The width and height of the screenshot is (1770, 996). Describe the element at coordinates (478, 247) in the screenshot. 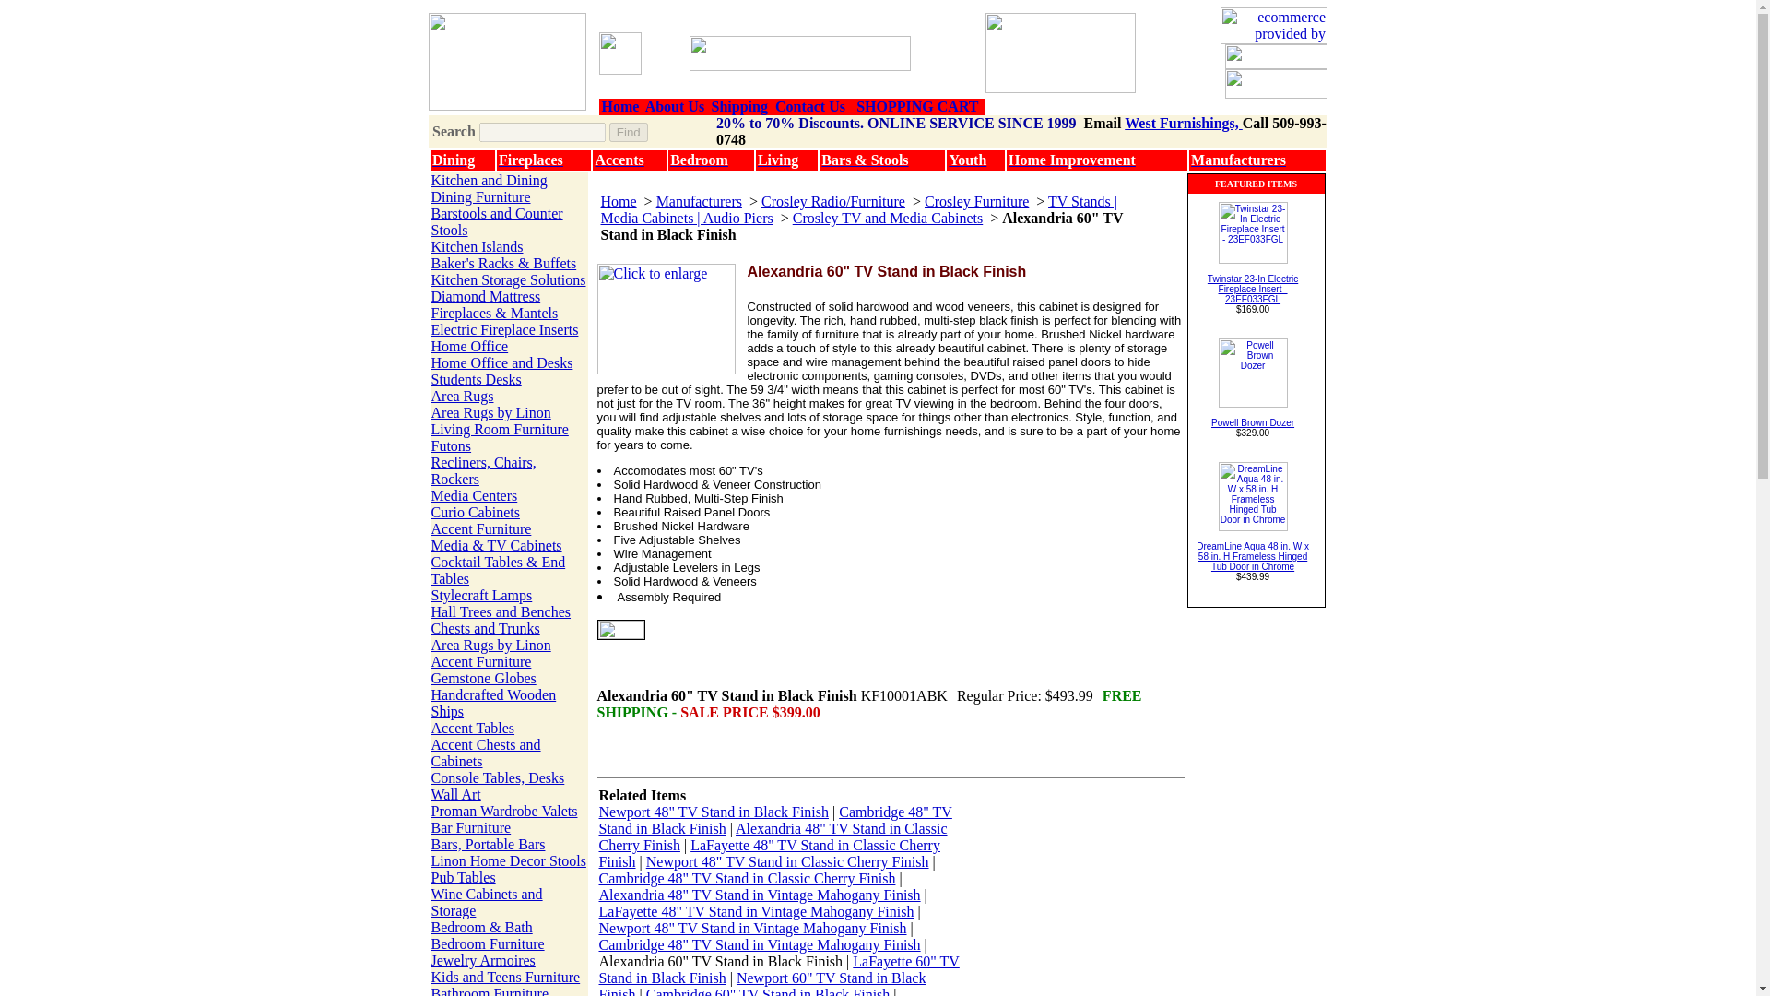

I see `Kitchen Islands` at that location.